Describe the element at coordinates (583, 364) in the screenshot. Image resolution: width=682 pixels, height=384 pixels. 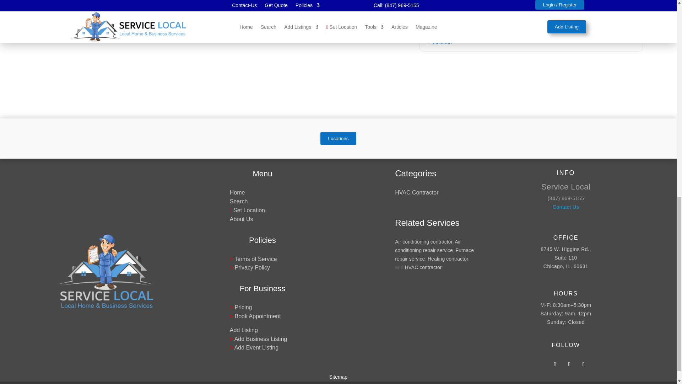
I see `Follow on Youtube` at that location.